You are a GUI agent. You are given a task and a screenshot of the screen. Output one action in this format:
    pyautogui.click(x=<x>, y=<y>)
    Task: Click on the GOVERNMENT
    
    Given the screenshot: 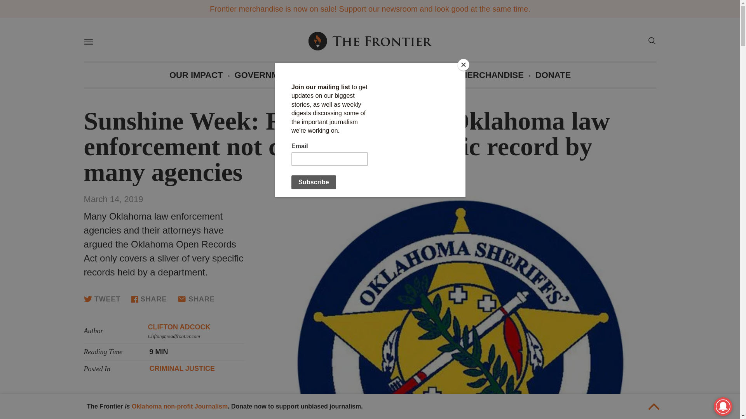 What is the action you would take?
    pyautogui.click(x=265, y=75)
    